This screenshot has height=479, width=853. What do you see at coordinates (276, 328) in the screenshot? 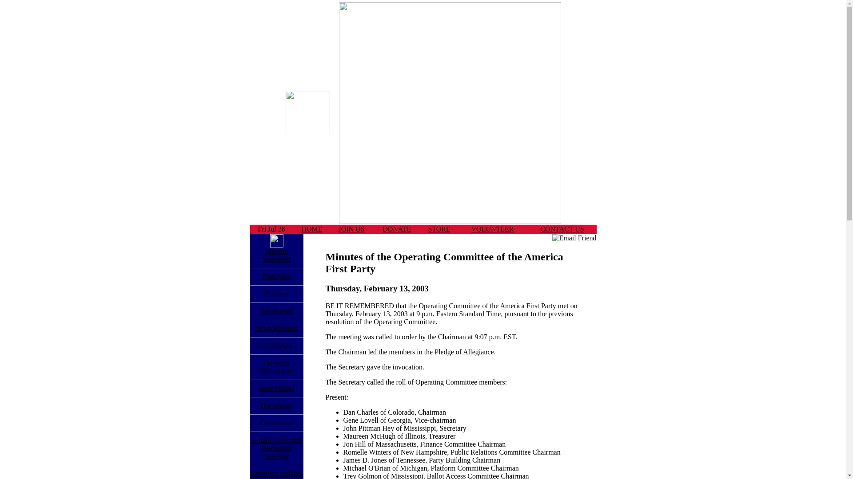
I see `STORE` at bounding box center [276, 328].